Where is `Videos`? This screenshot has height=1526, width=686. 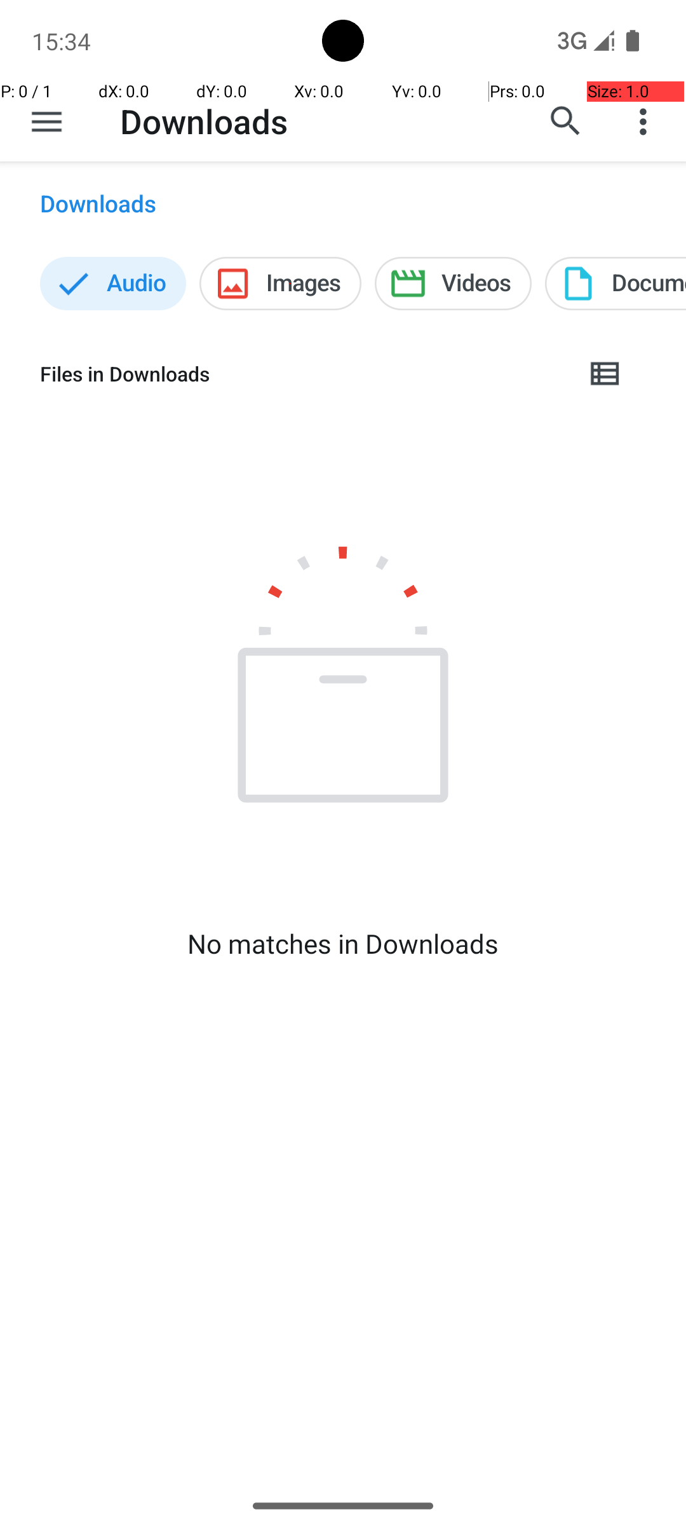
Videos is located at coordinates (454, 284).